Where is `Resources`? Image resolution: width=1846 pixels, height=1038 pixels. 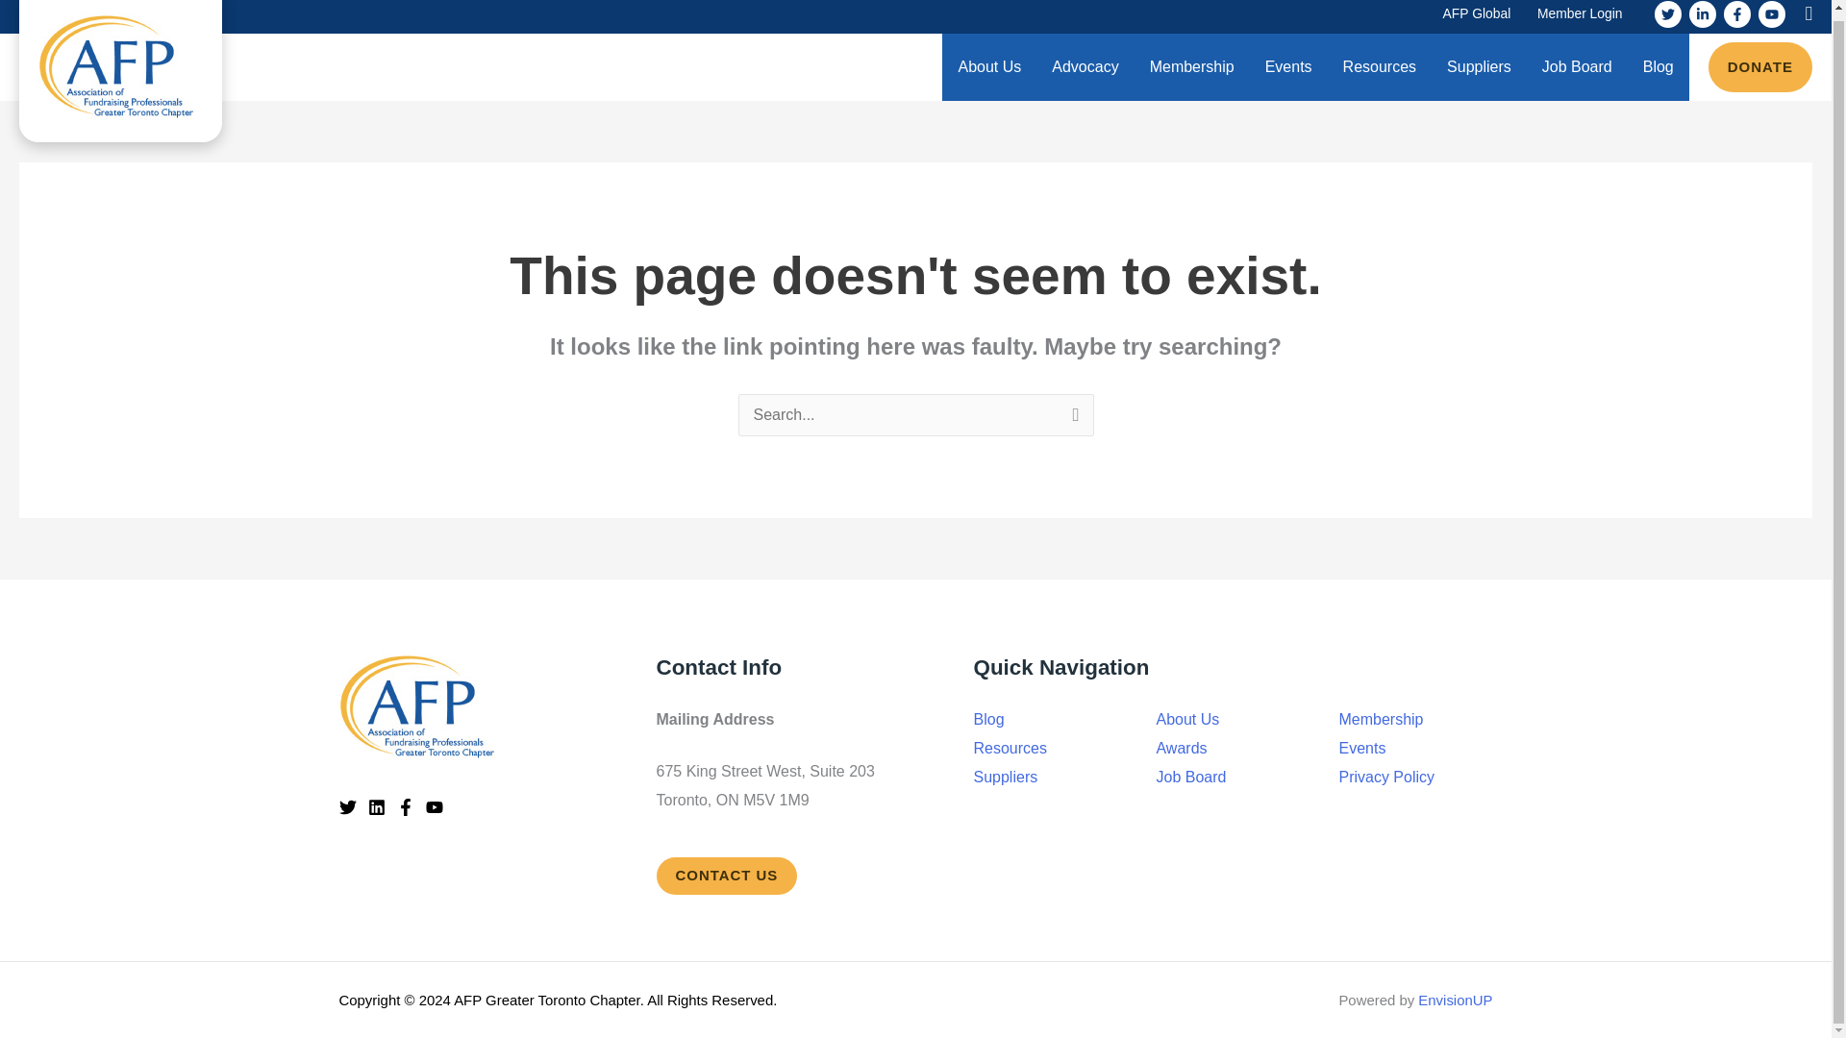 Resources is located at coordinates (1379, 66).